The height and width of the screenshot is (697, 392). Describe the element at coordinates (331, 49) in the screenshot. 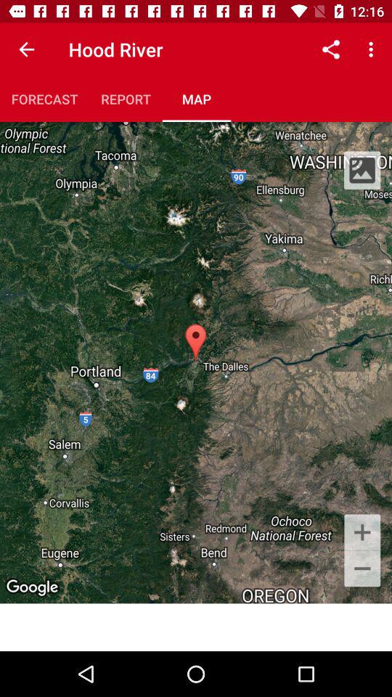

I see `click item next to the hood river item` at that location.